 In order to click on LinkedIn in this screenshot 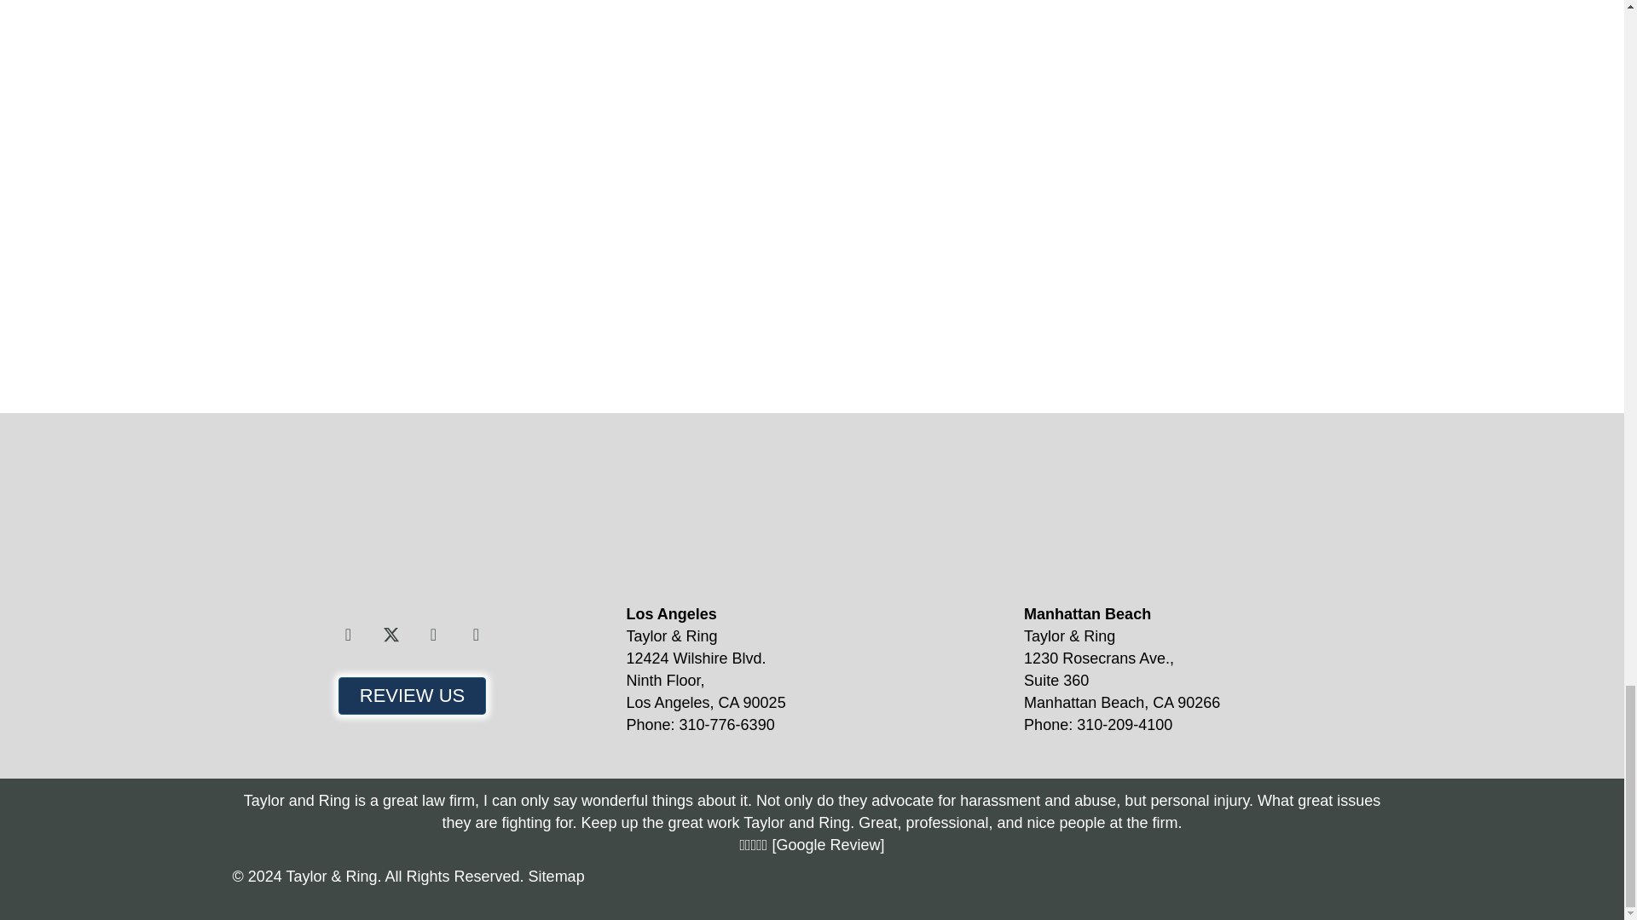, I will do `click(475, 634)`.